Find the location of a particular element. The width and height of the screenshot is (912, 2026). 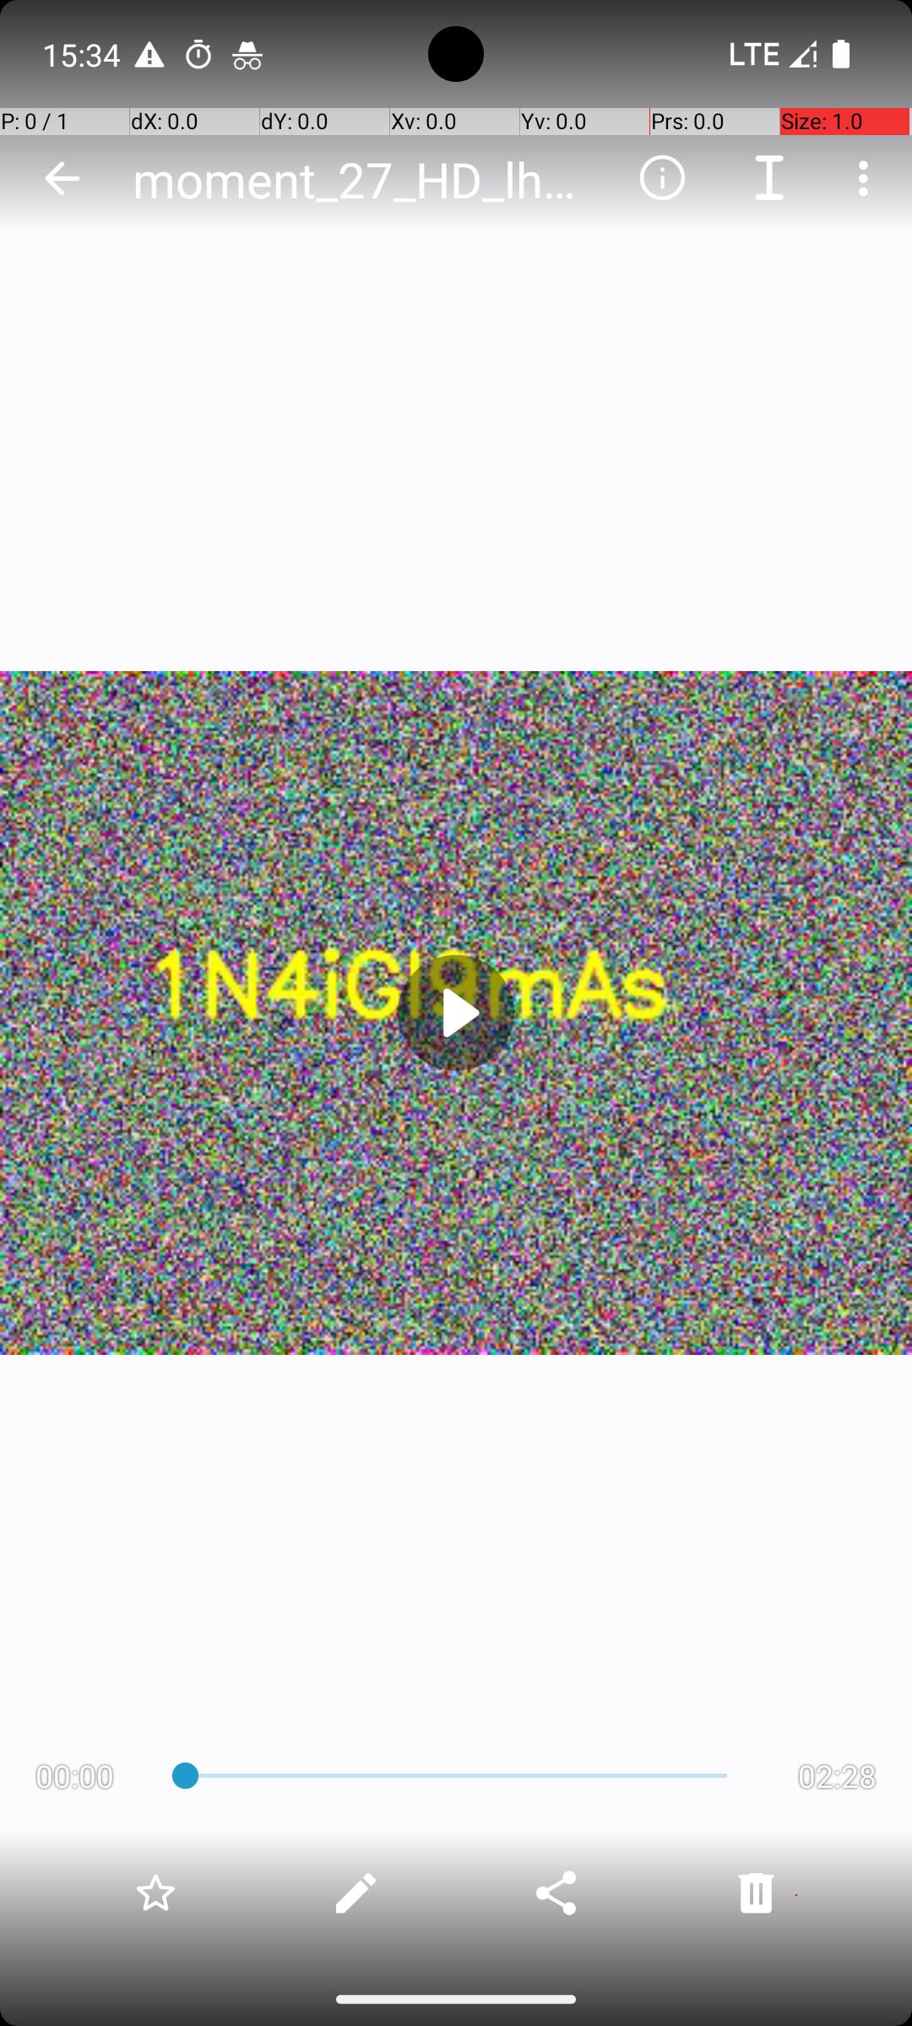

Rename is located at coordinates (770, 178).